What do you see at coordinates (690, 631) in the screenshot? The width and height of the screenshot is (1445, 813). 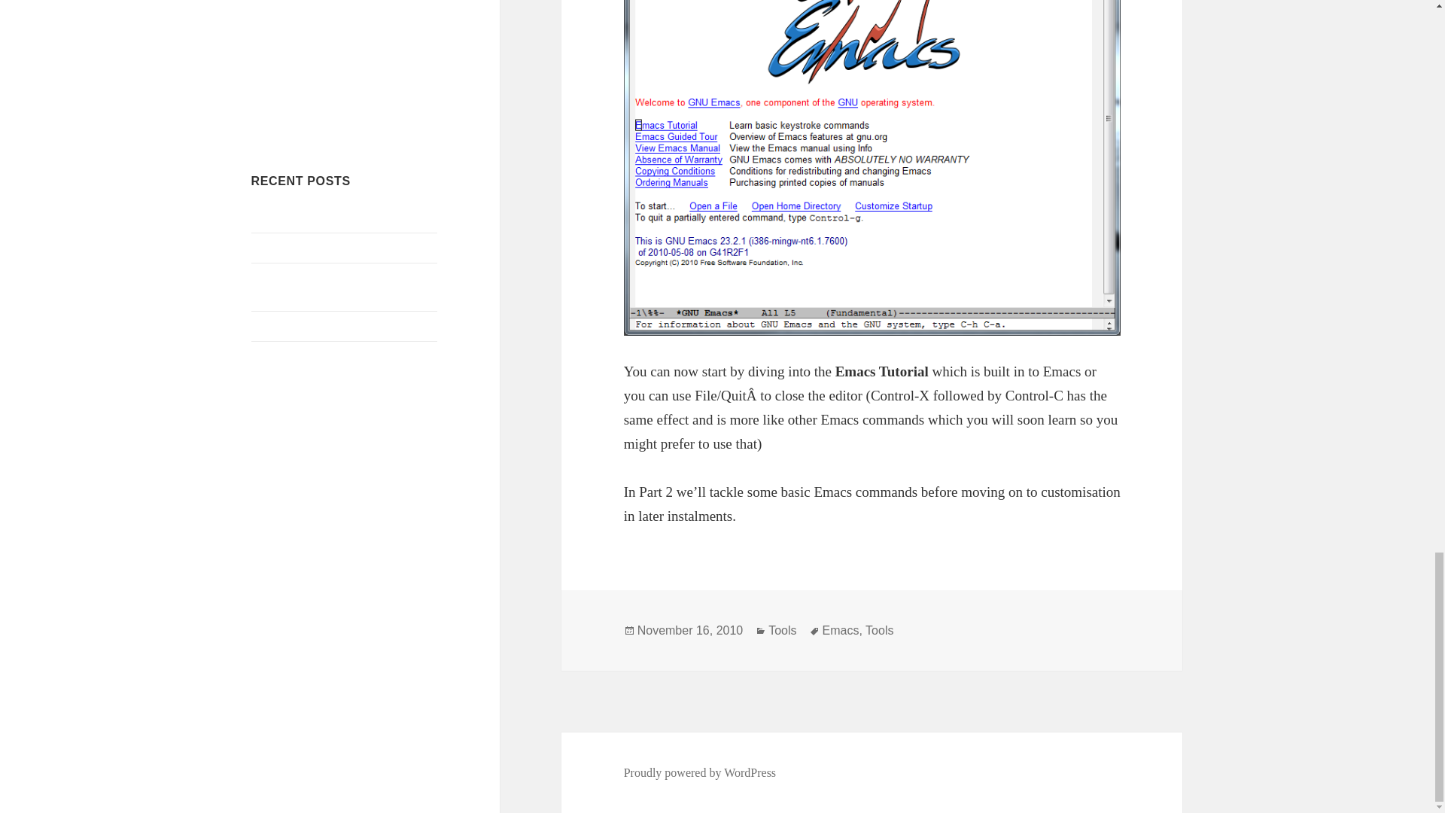 I see `November 16, 2010` at bounding box center [690, 631].